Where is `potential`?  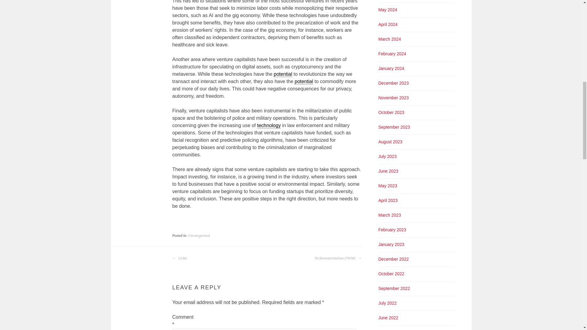
potential is located at coordinates (304, 82).